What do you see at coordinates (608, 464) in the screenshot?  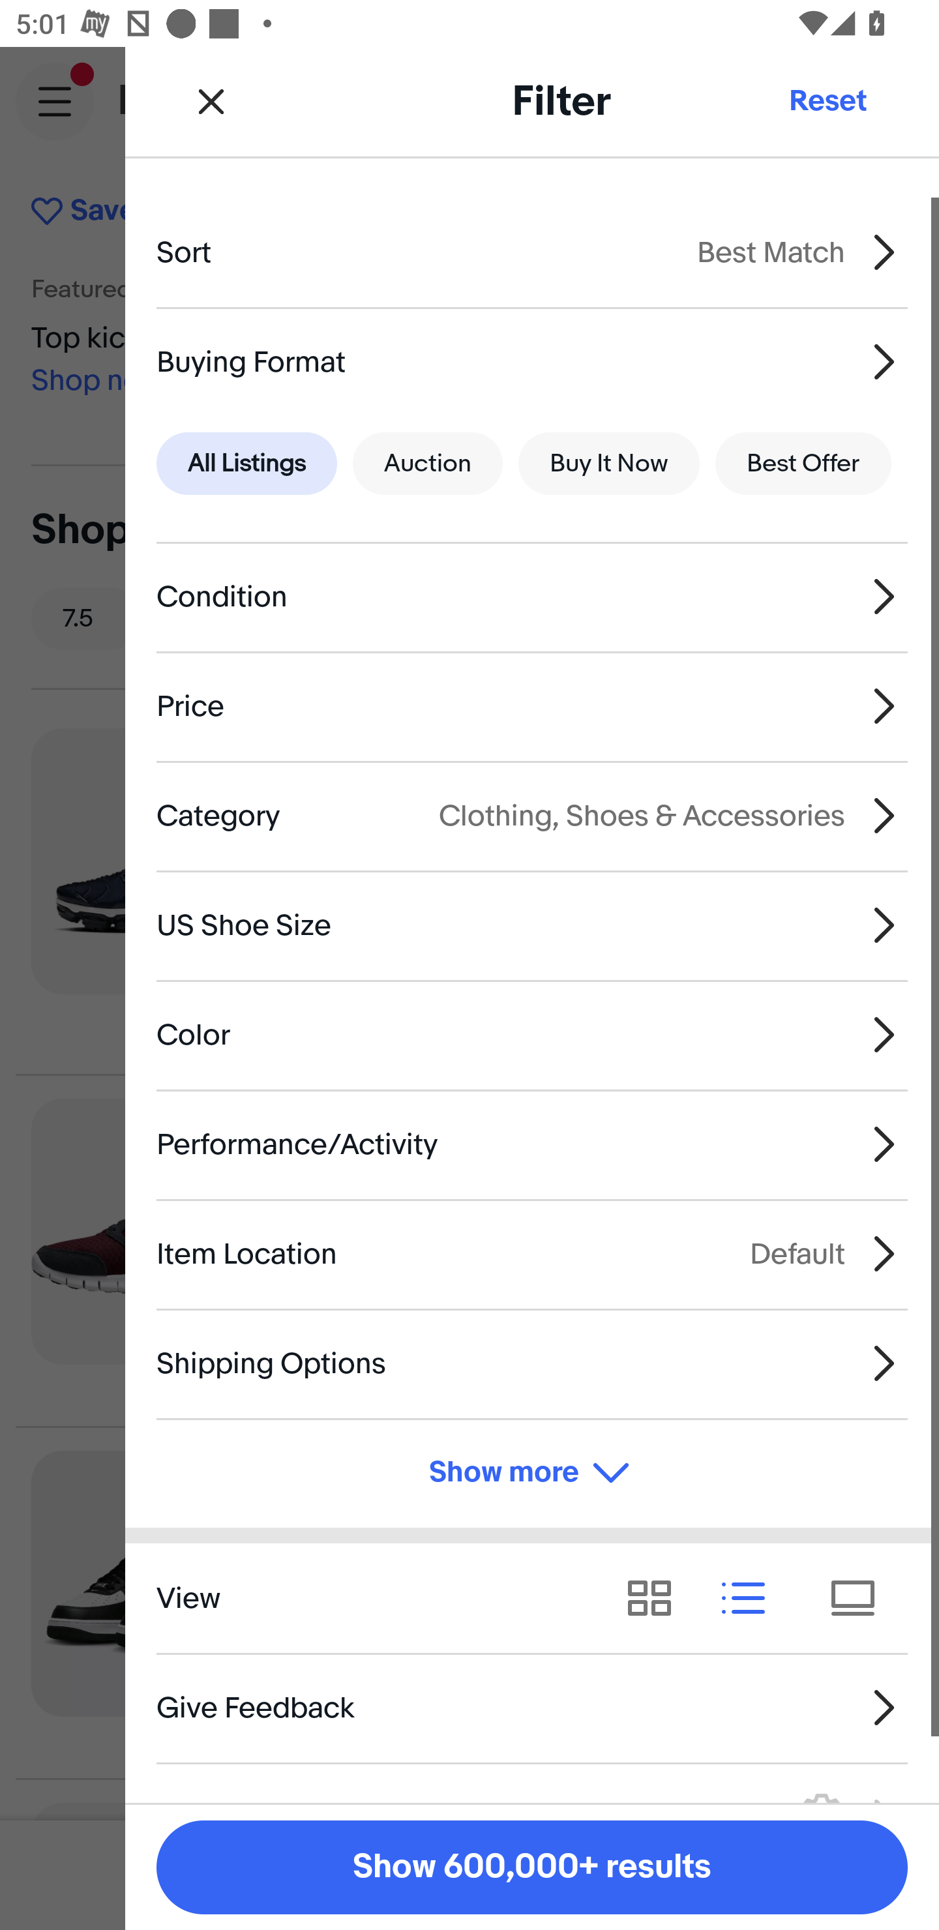 I see `Buy It Now` at bounding box center [608, 464].